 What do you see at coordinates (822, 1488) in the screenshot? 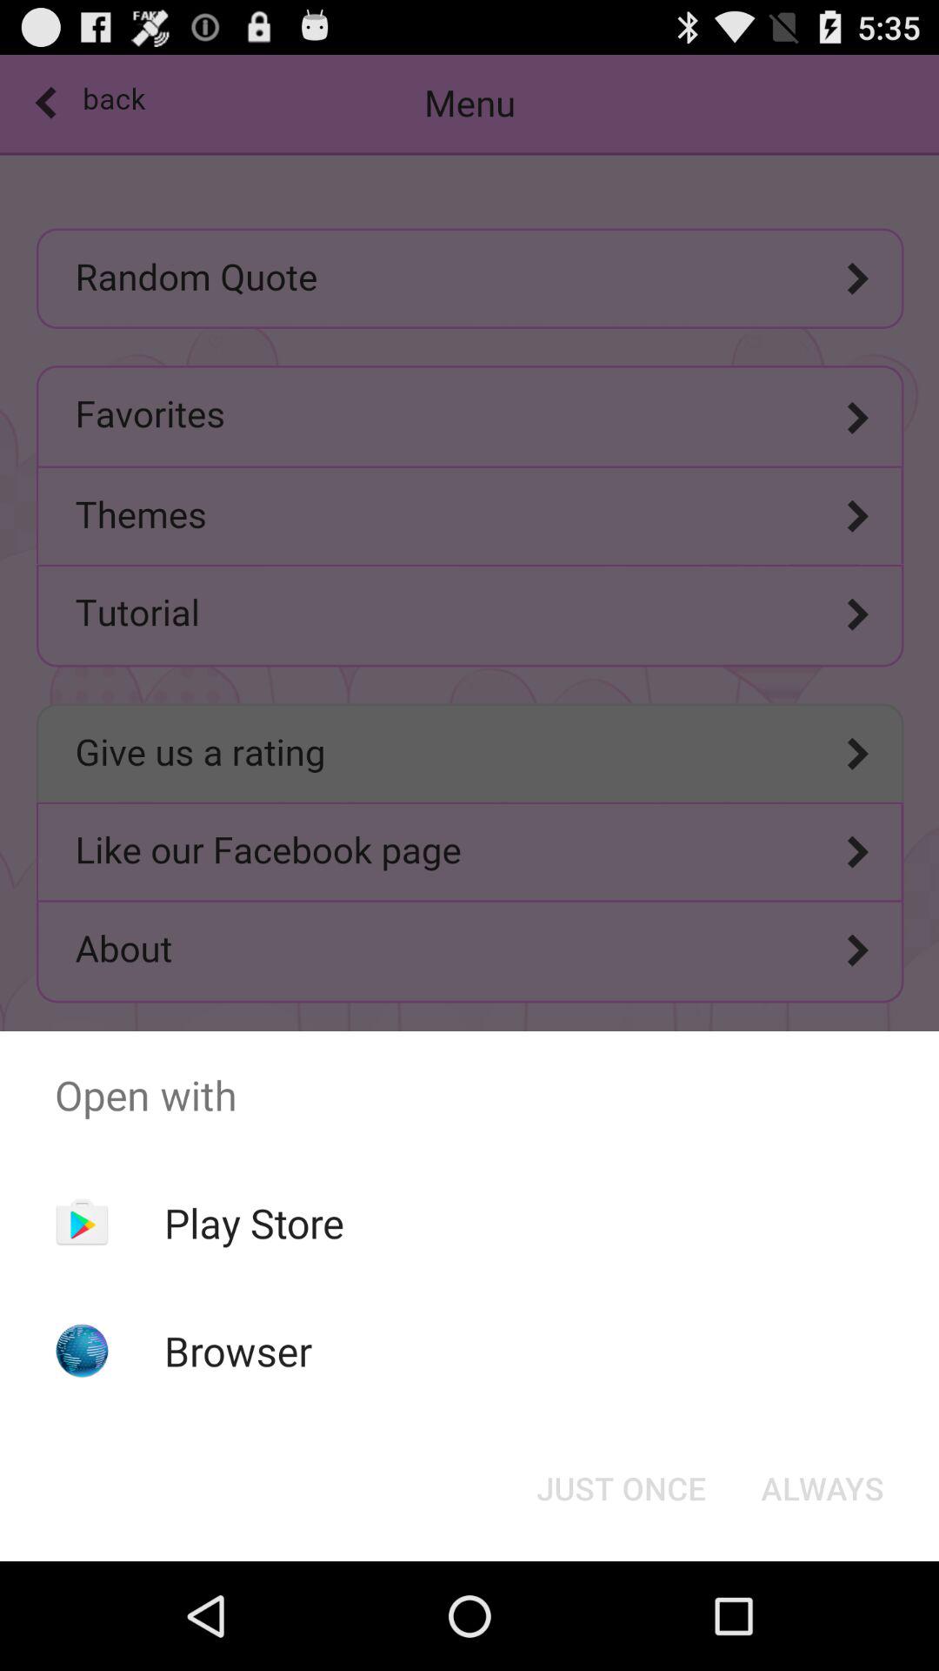
I see `flip to always` at bounding box center [822, 1488].